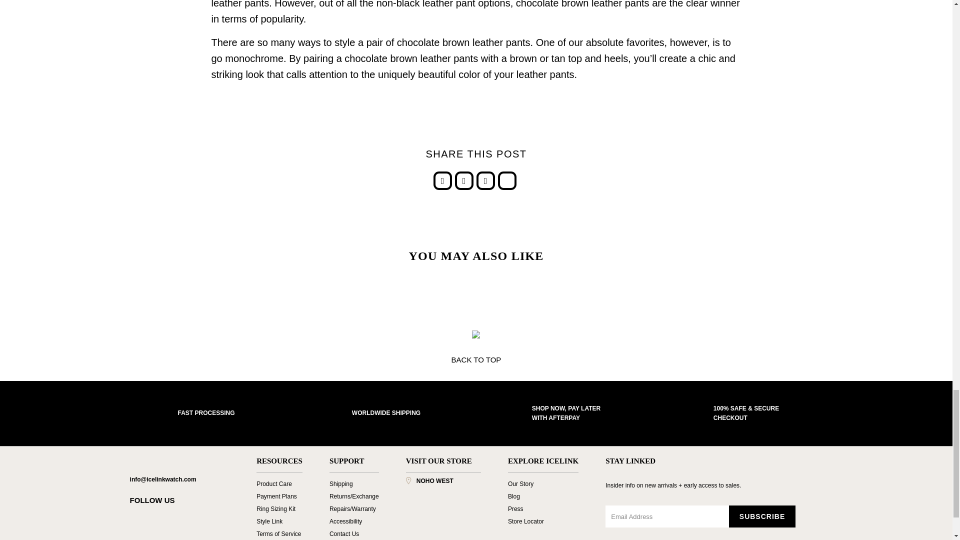 The width and height of the screenshot is (960, 540). Describe the element at coordinates (464, 180) in the screenshot. I see `Share this on Facebook` at that location.